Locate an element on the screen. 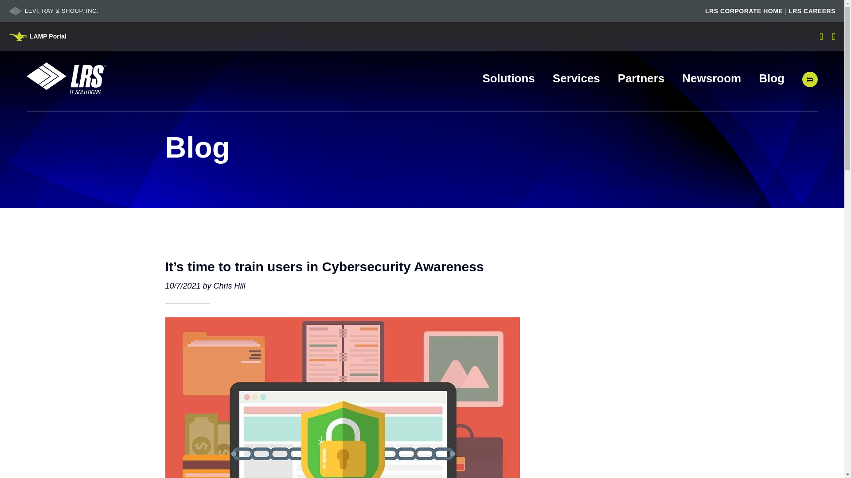 The image size is (851, 478). Follow us on linkedin is located at coordinates (834, 36).